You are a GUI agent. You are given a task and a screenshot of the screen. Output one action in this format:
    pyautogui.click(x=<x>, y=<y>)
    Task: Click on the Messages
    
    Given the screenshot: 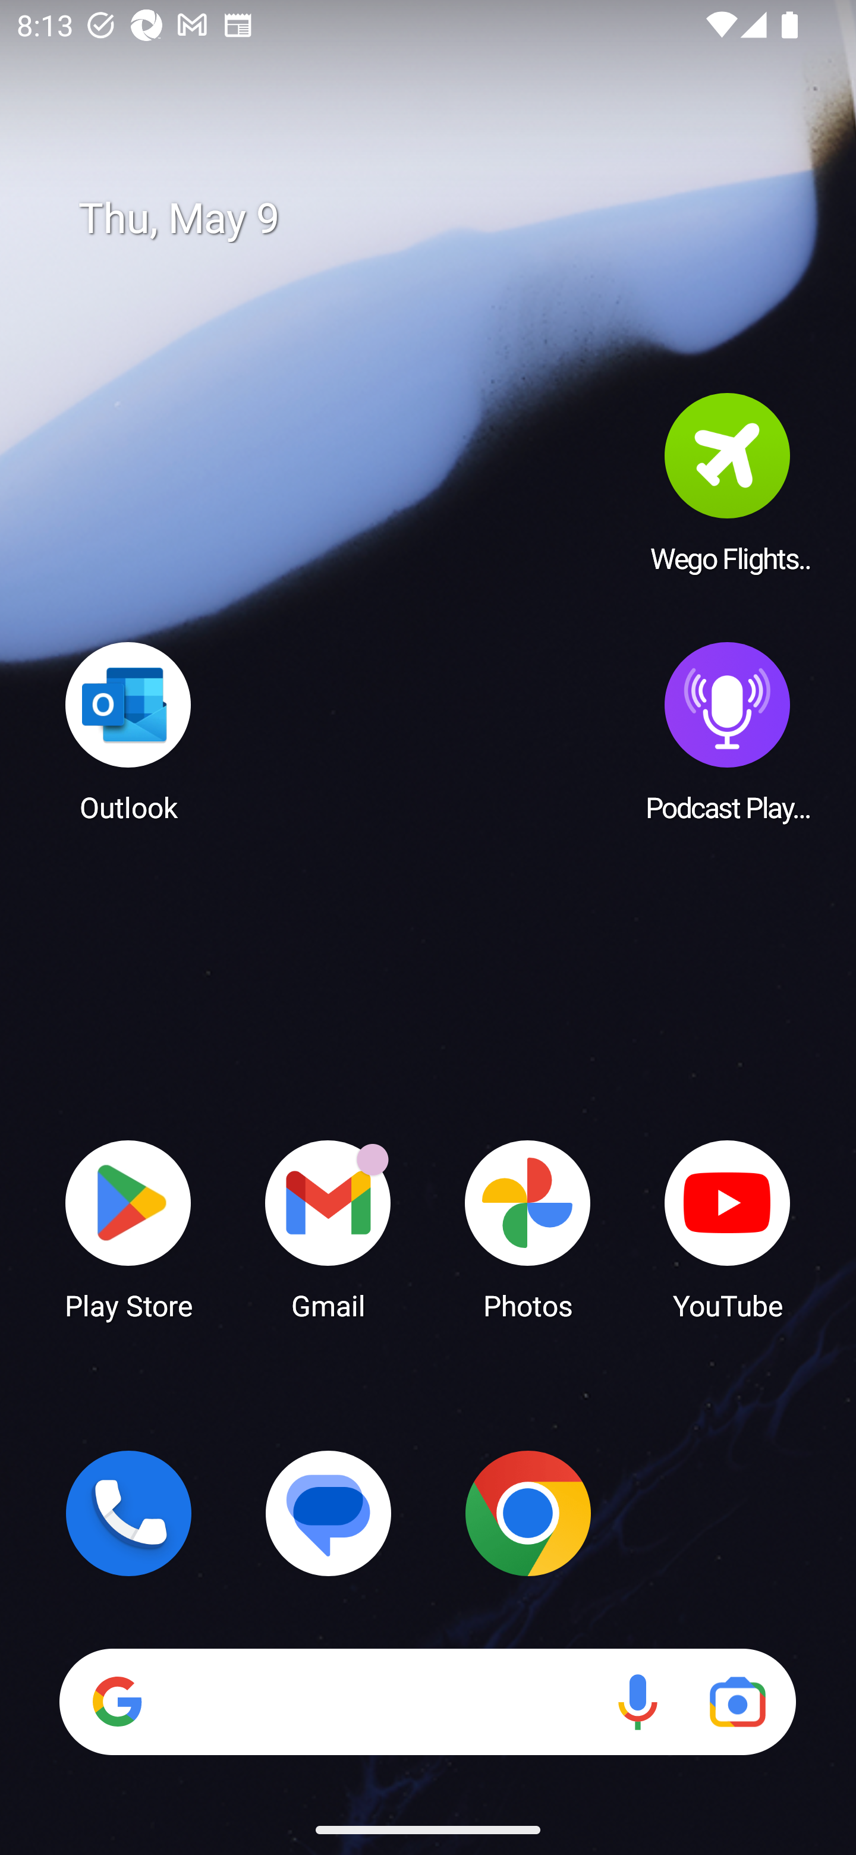 What is the action you would take?
    pyautogui.click(x=328, y=1513)
    